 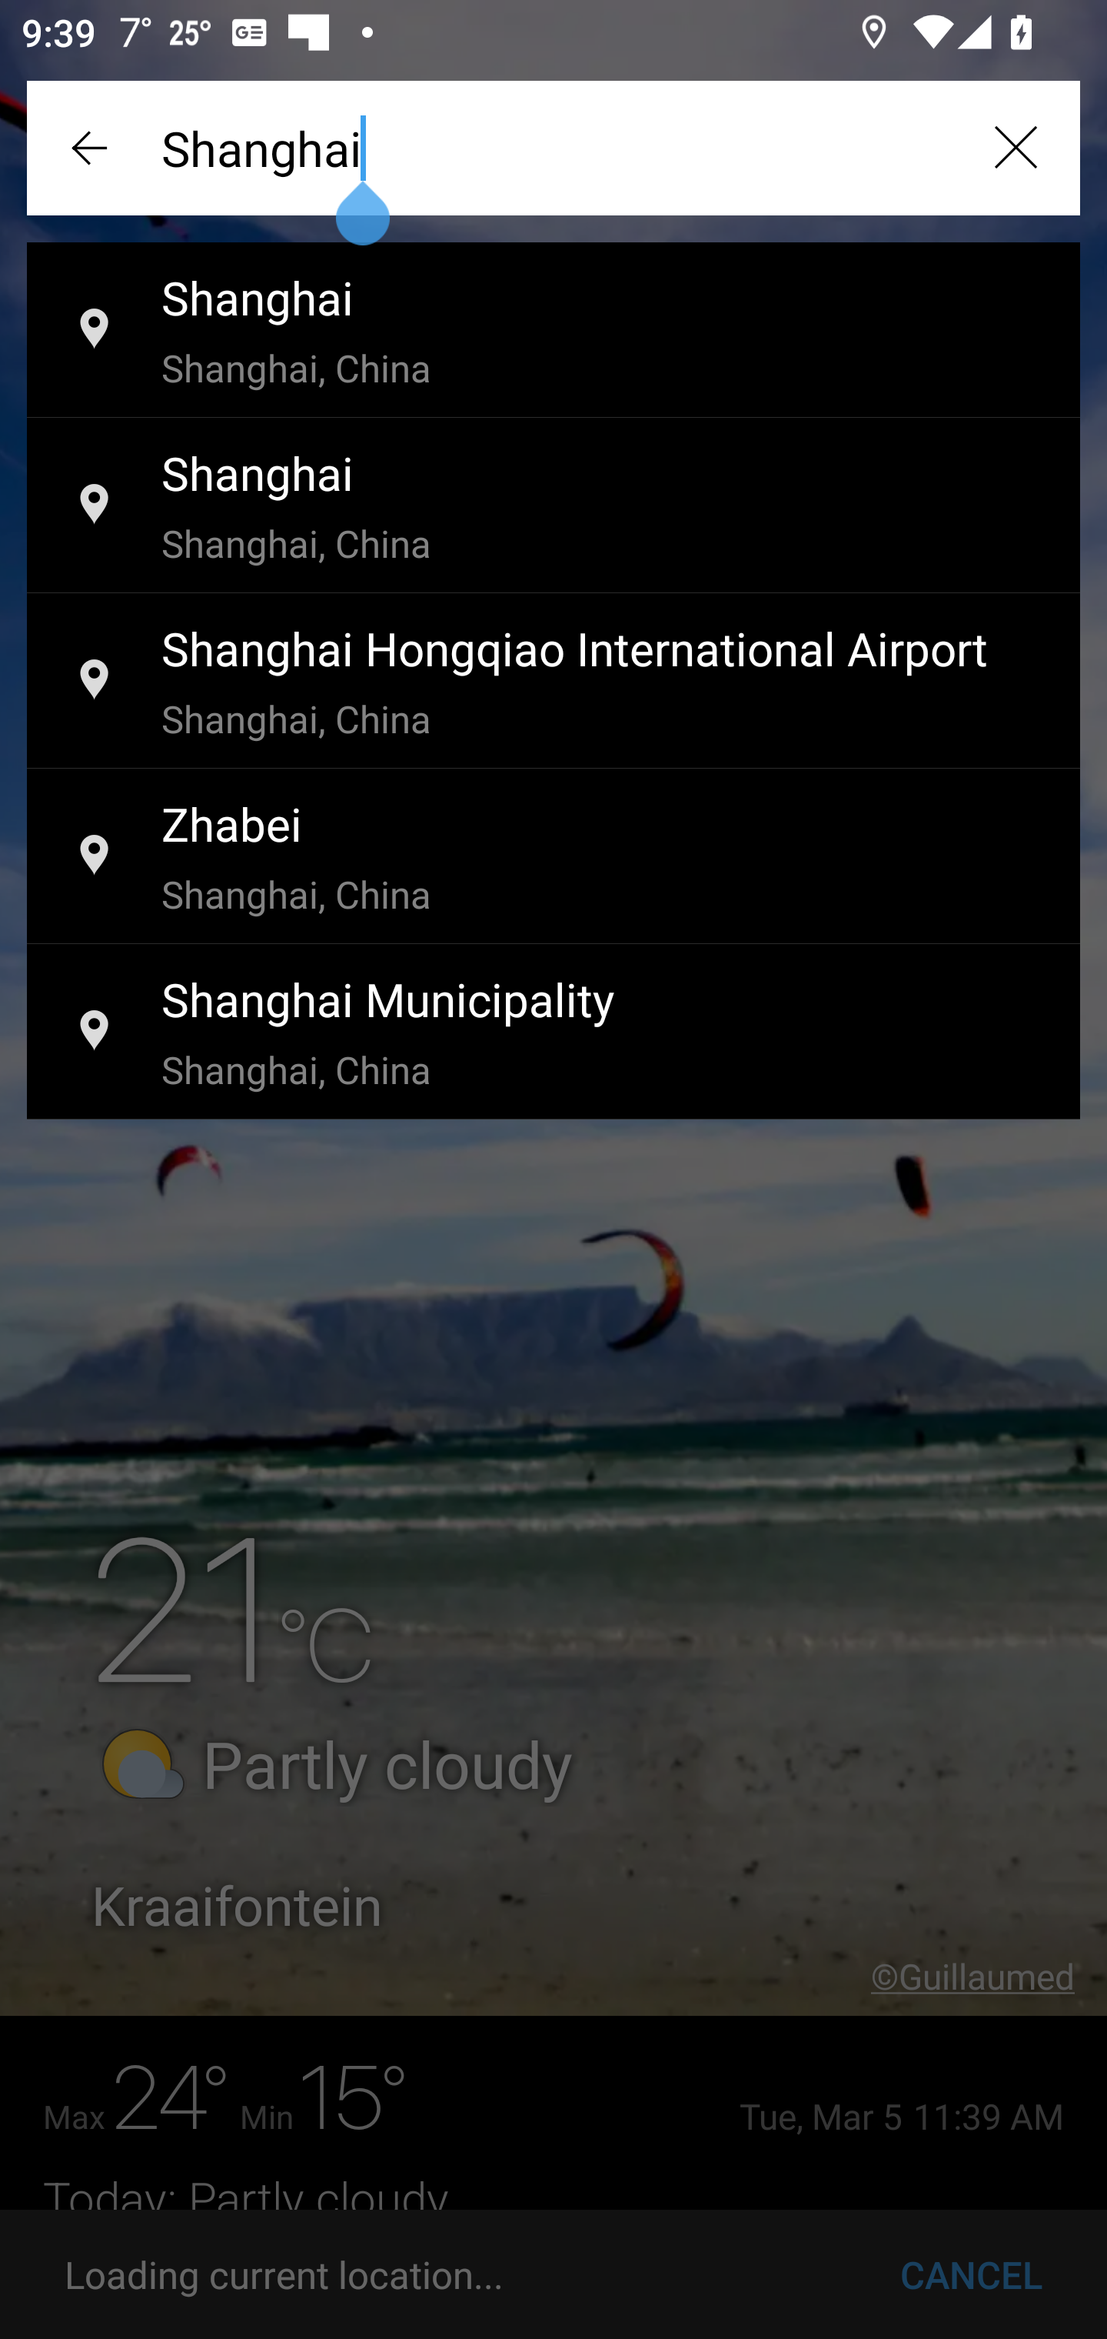 I want to click on  Shanghai Municipality Shanghai, China, so click(x=553, y=1033).